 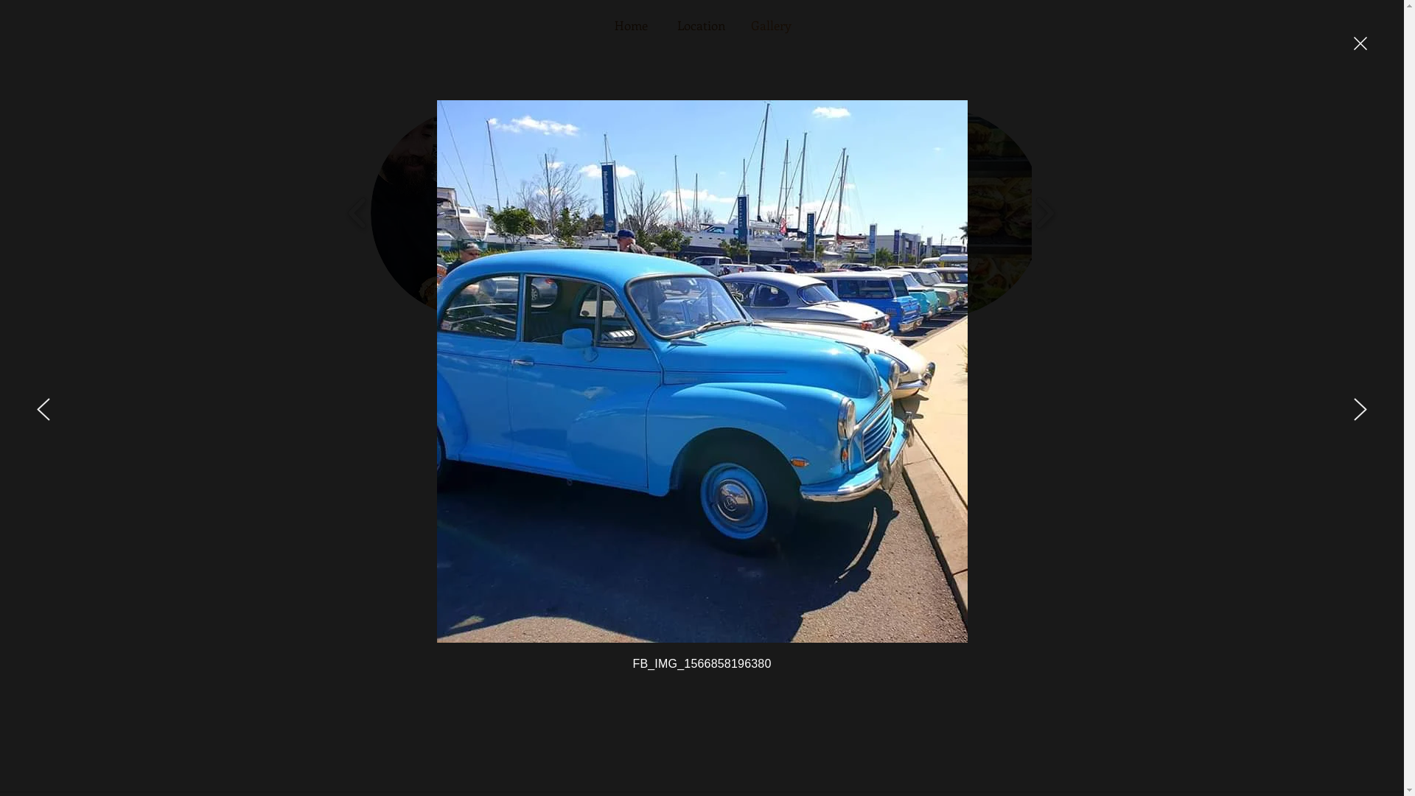 What do you see at coordinates (701, 25) in the screenshot?
I see `Location` at bounding box center [701, 25].